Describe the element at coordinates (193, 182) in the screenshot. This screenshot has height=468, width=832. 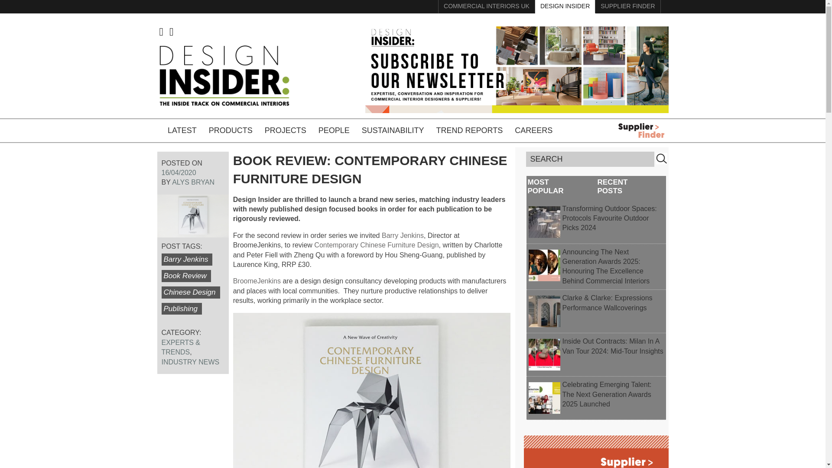
I see `Posts by Alys Bryan` at that location.